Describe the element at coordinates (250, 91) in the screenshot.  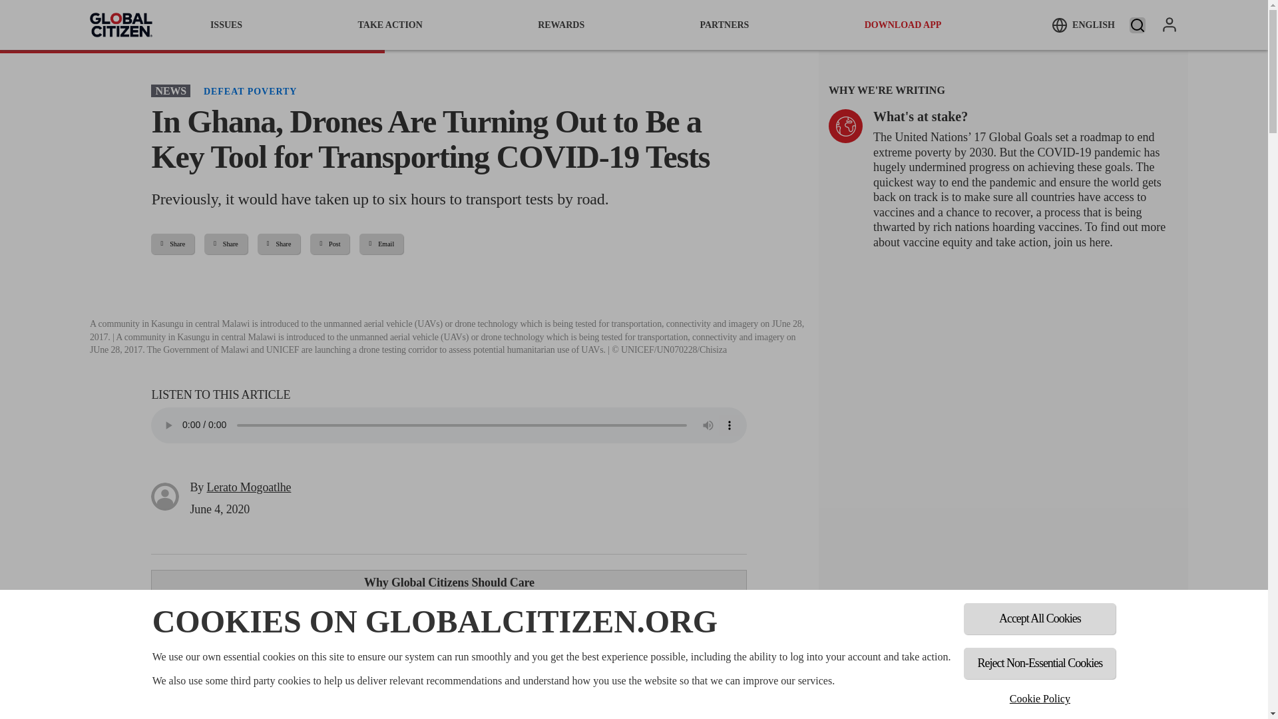
I see `DEFEAT POVERTY` at that location.